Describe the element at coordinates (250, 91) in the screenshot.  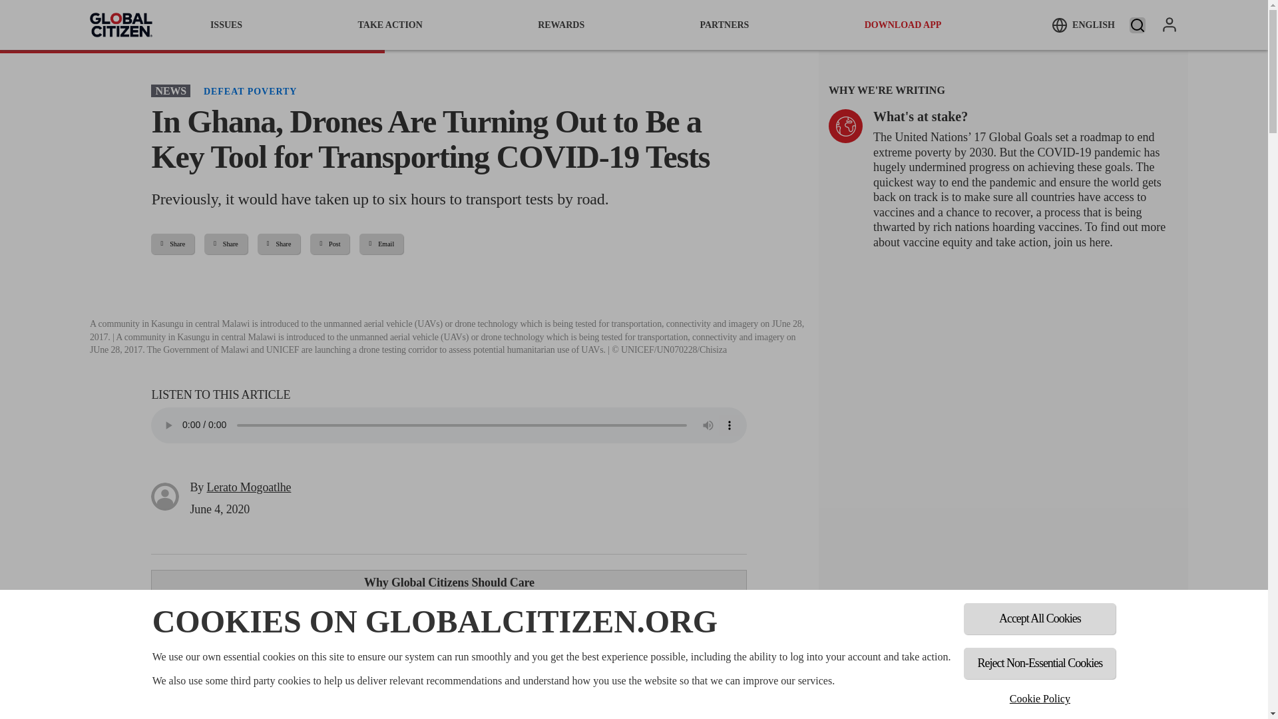
I see `DEFEAT POVERTY` at that location.